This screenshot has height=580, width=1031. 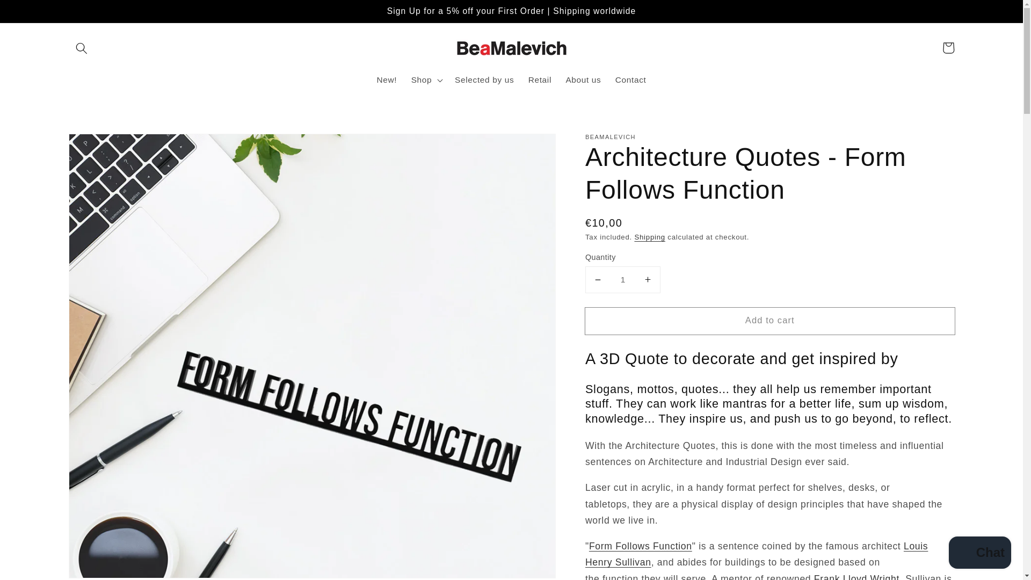 I want to click on Skip to content, so click(x=35, y=13).